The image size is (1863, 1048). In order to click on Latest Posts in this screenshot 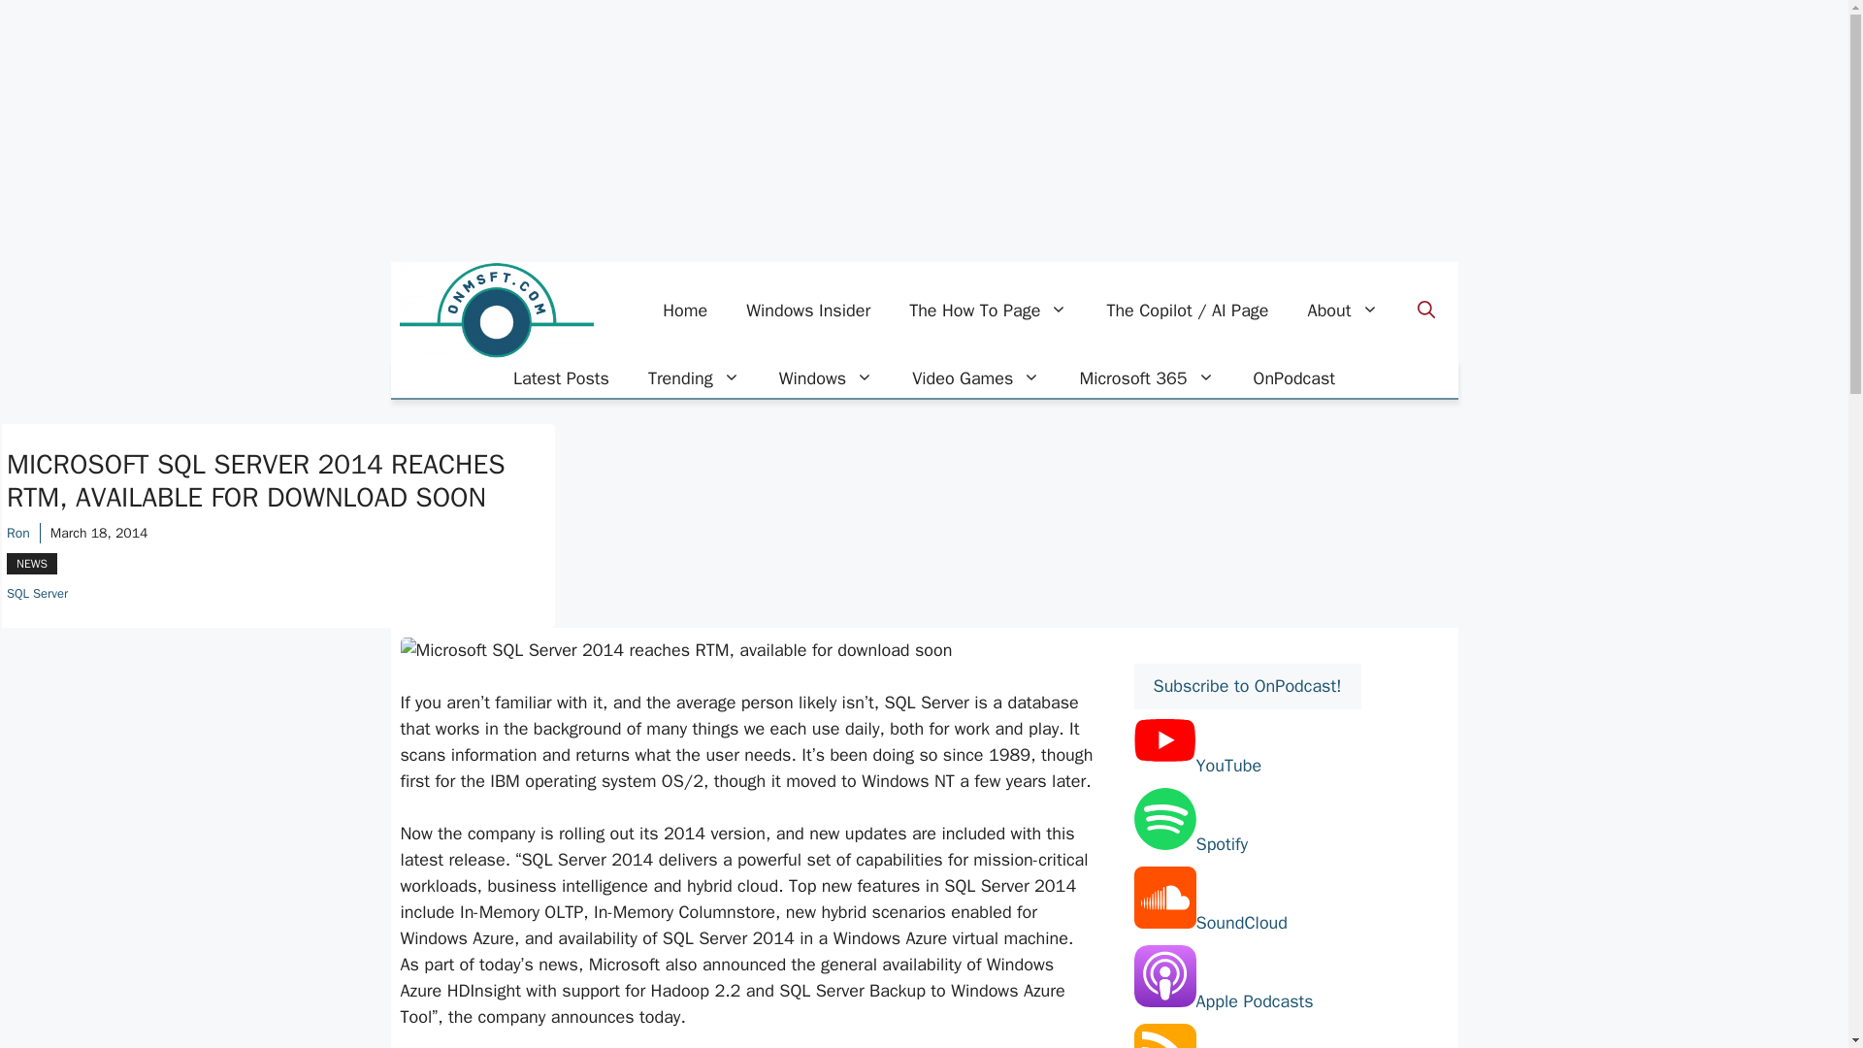, I will do `click(561, 378)`.